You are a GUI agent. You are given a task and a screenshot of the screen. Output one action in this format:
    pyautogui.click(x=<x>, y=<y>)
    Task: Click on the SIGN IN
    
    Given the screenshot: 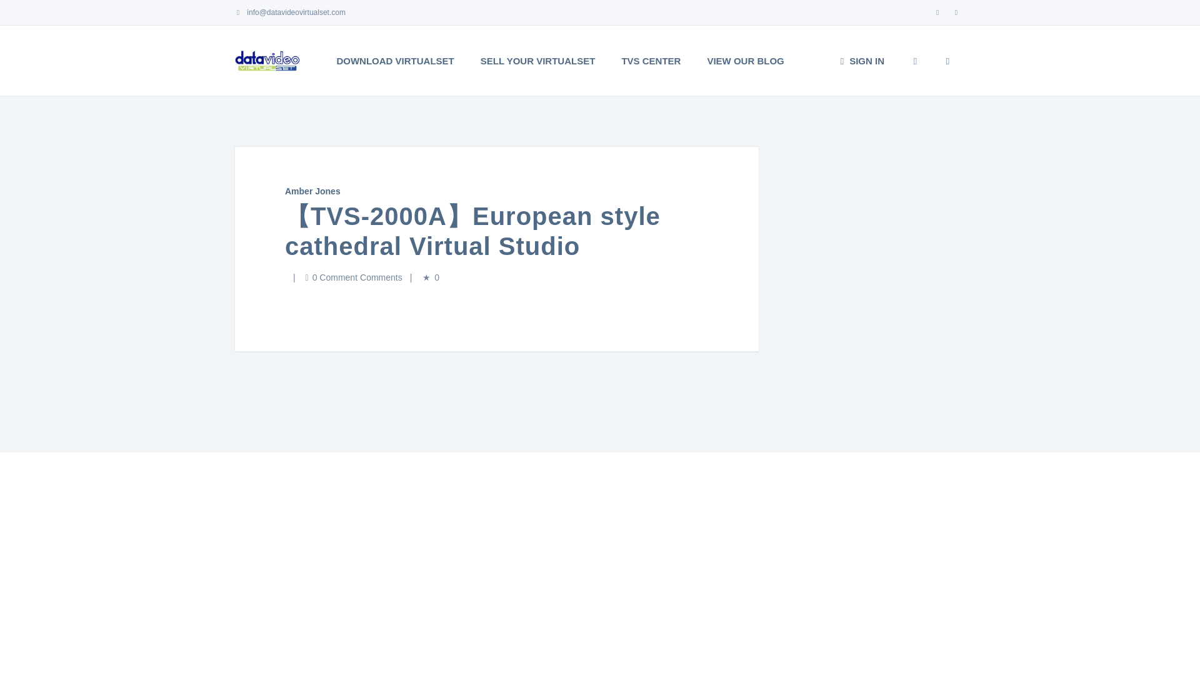 What is the action you would take?
    pyautogui.click(x=861, y=61)
    